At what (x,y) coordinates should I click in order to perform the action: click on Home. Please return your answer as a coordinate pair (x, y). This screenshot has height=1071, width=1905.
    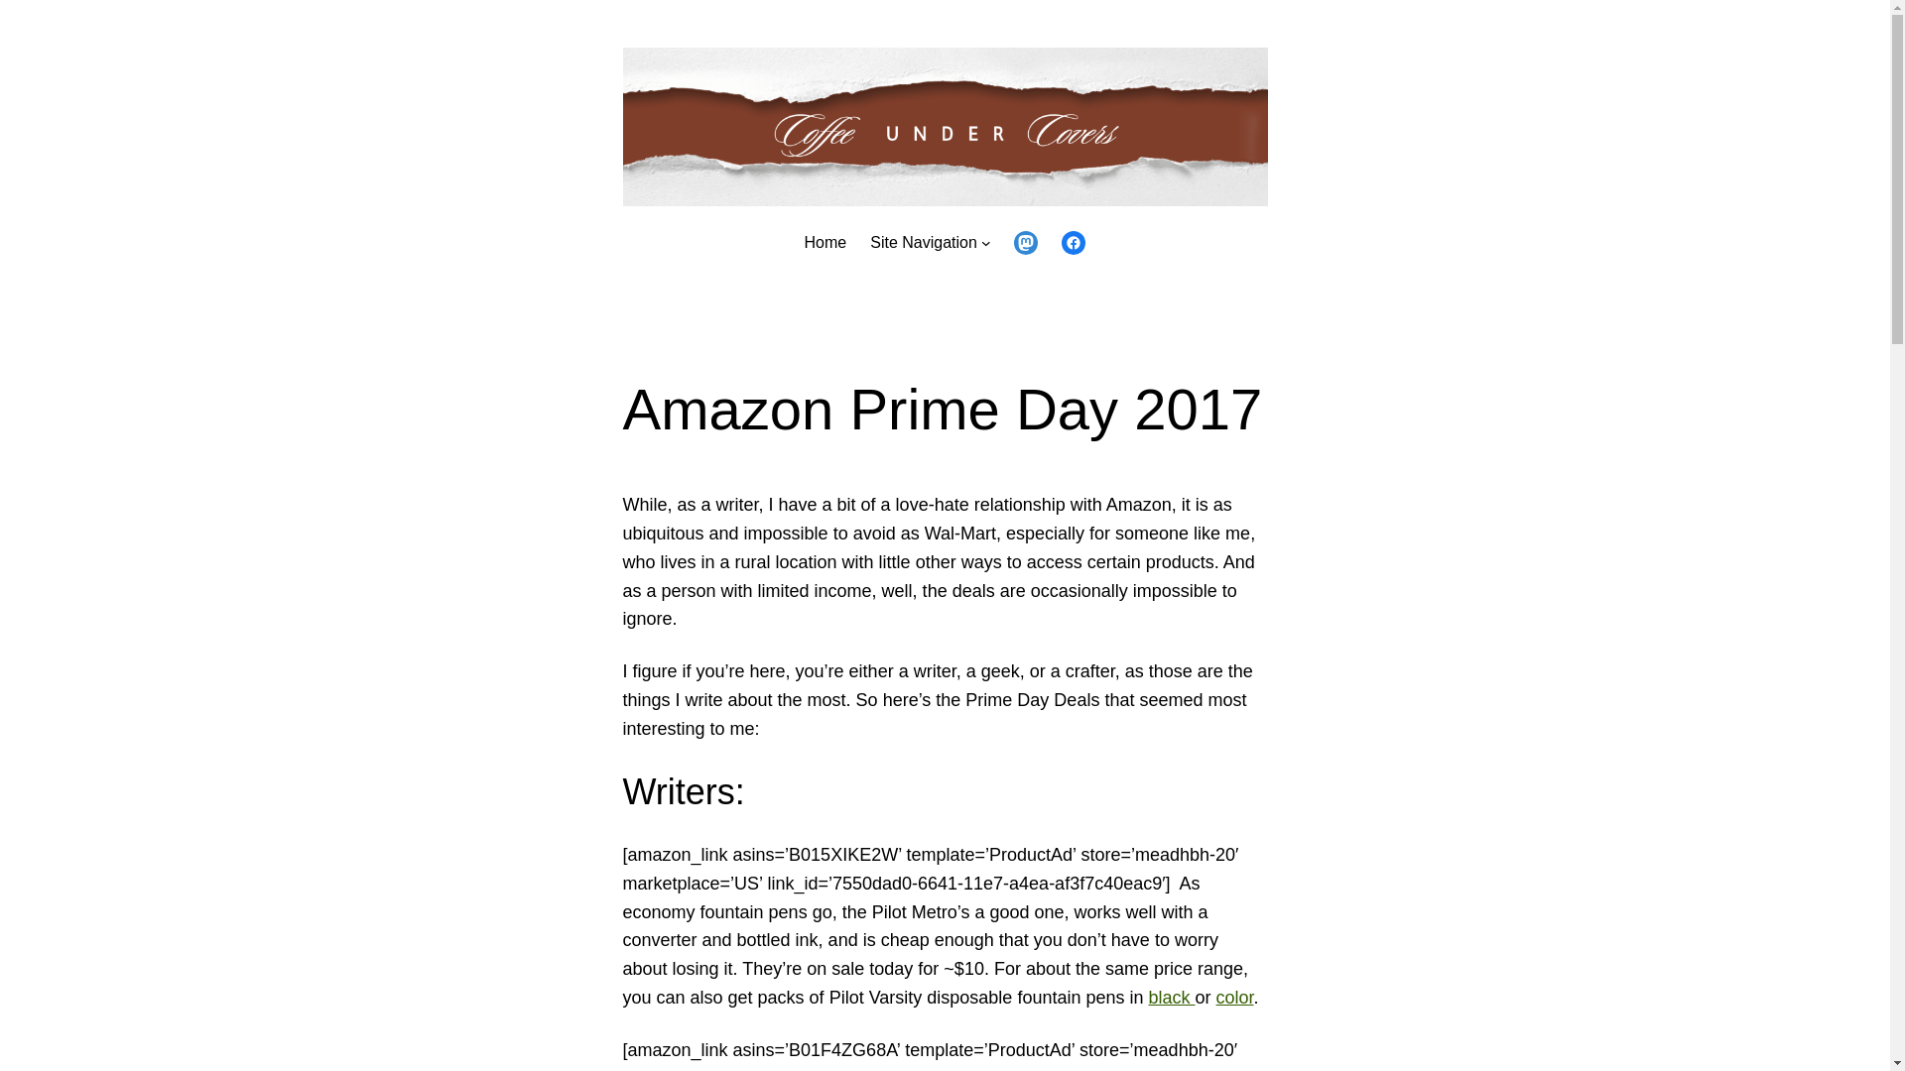
    Looking at the image, I should click on (825, 243).